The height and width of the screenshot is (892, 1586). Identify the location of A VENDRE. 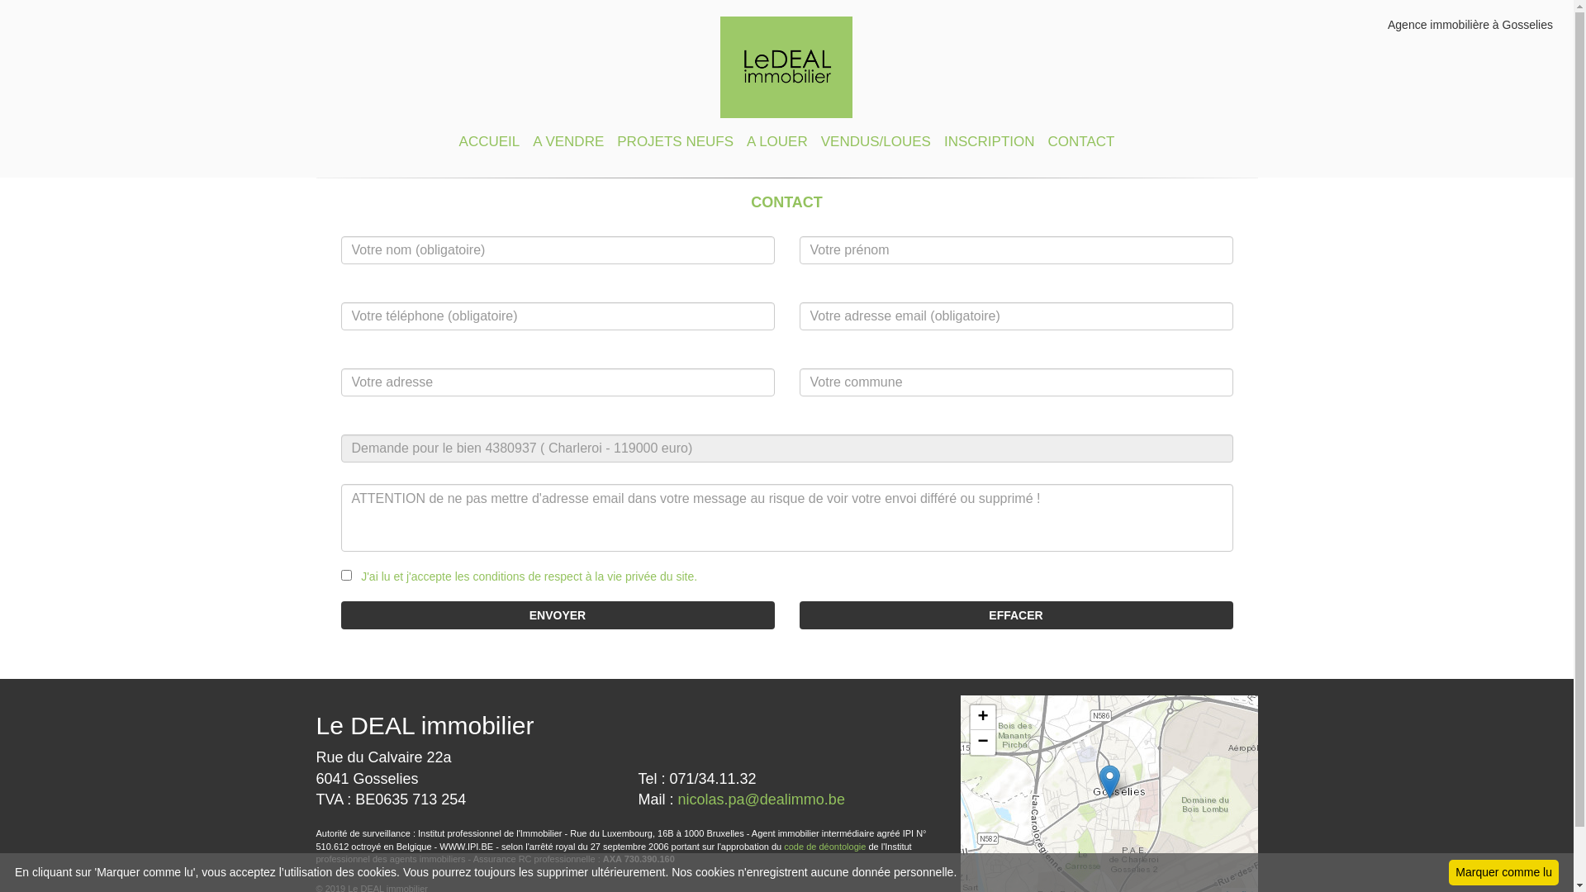
(568, 137).